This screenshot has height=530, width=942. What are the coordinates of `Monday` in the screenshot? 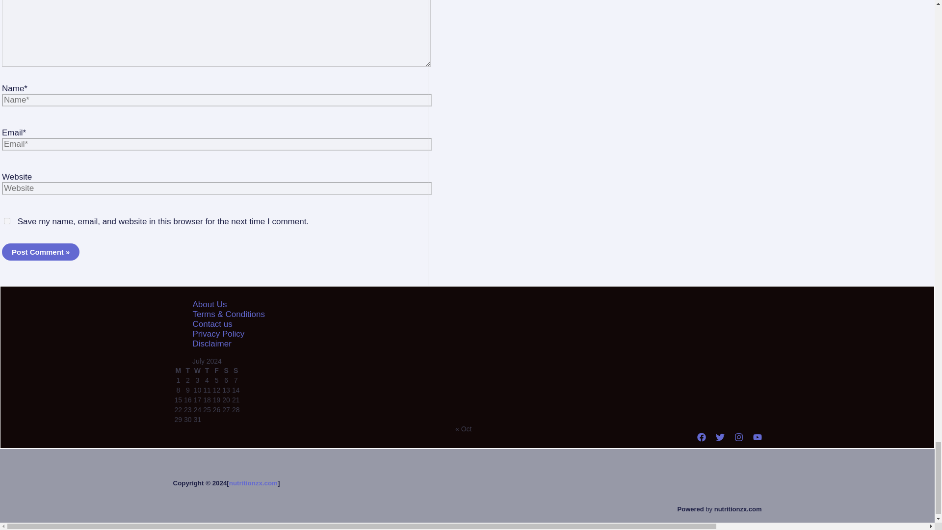 It's located at (178, 370).